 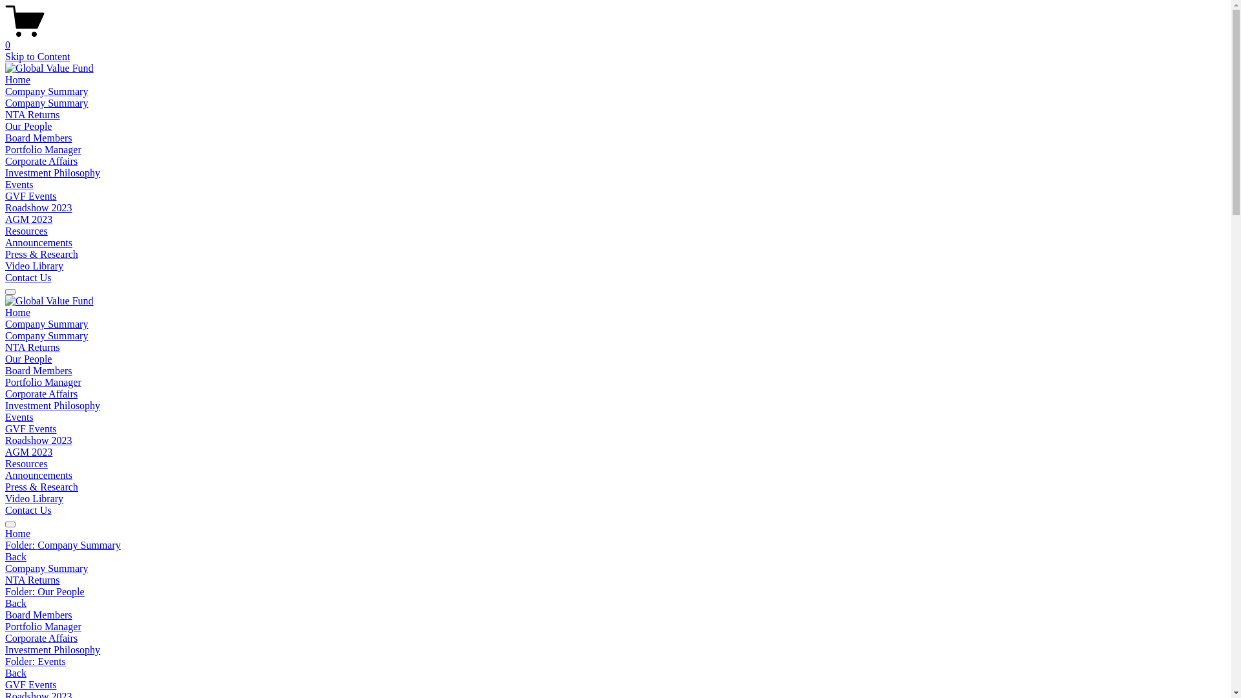 I want to click on GVF Events, so click(x=31, y=196).